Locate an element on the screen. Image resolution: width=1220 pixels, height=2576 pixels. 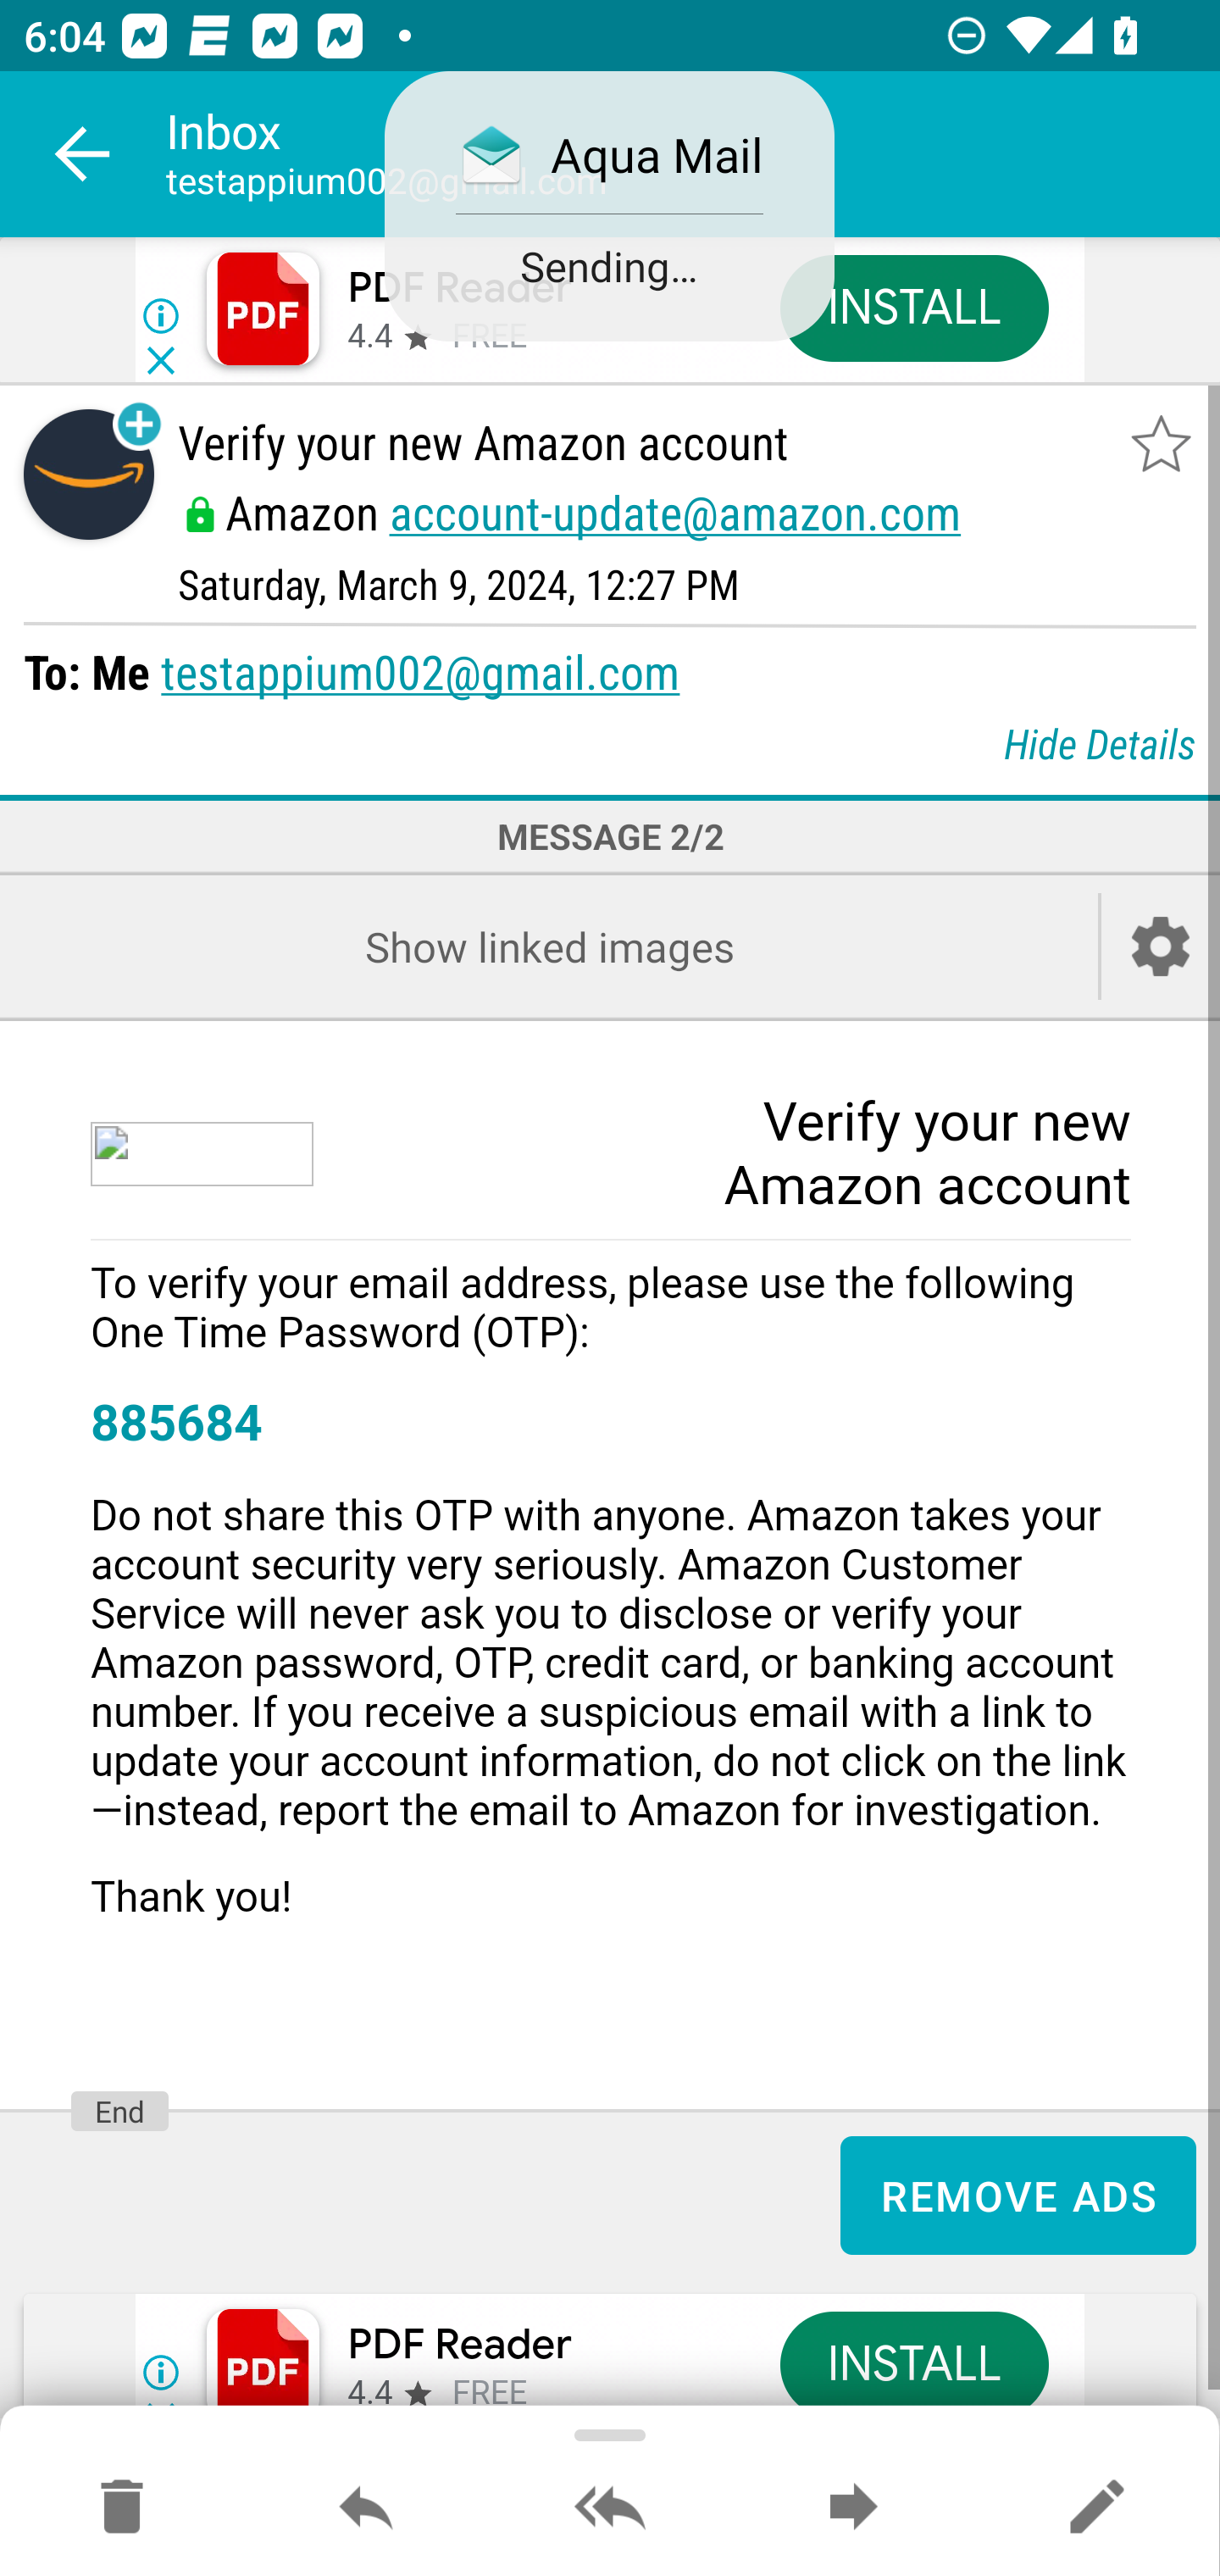
Reply all is located at coordinates (610, 2508).